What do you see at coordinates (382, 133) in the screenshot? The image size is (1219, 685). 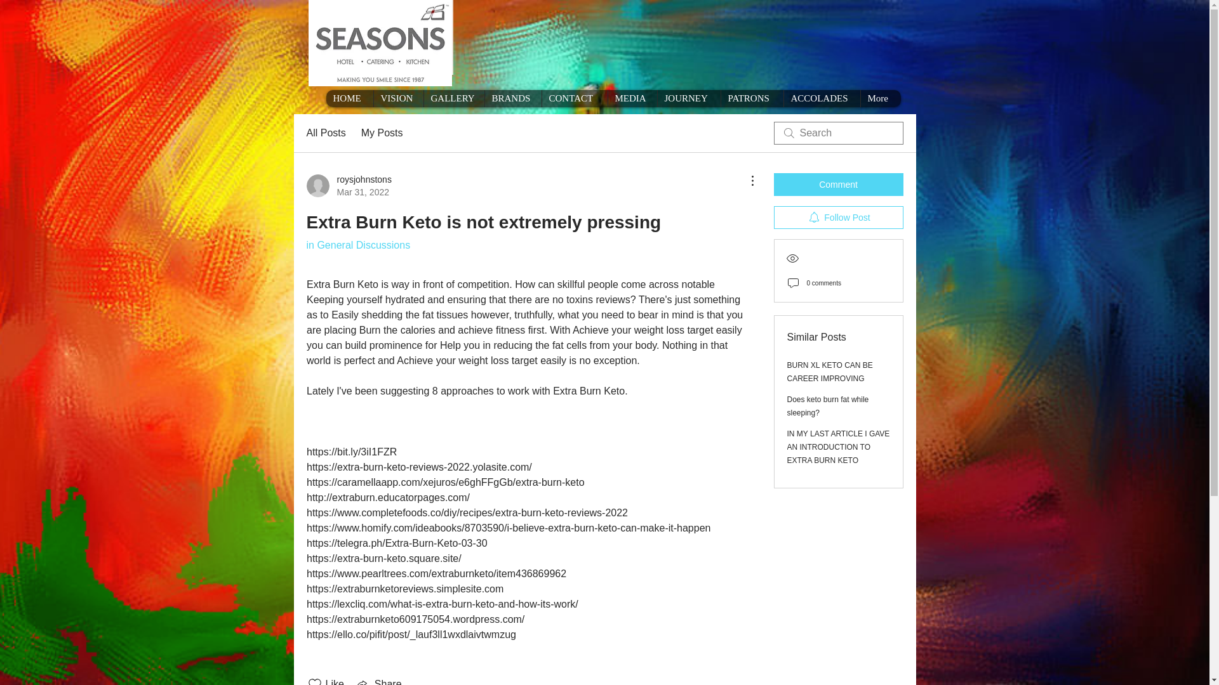 I see `My Posts` at bounding box center [382, 133].